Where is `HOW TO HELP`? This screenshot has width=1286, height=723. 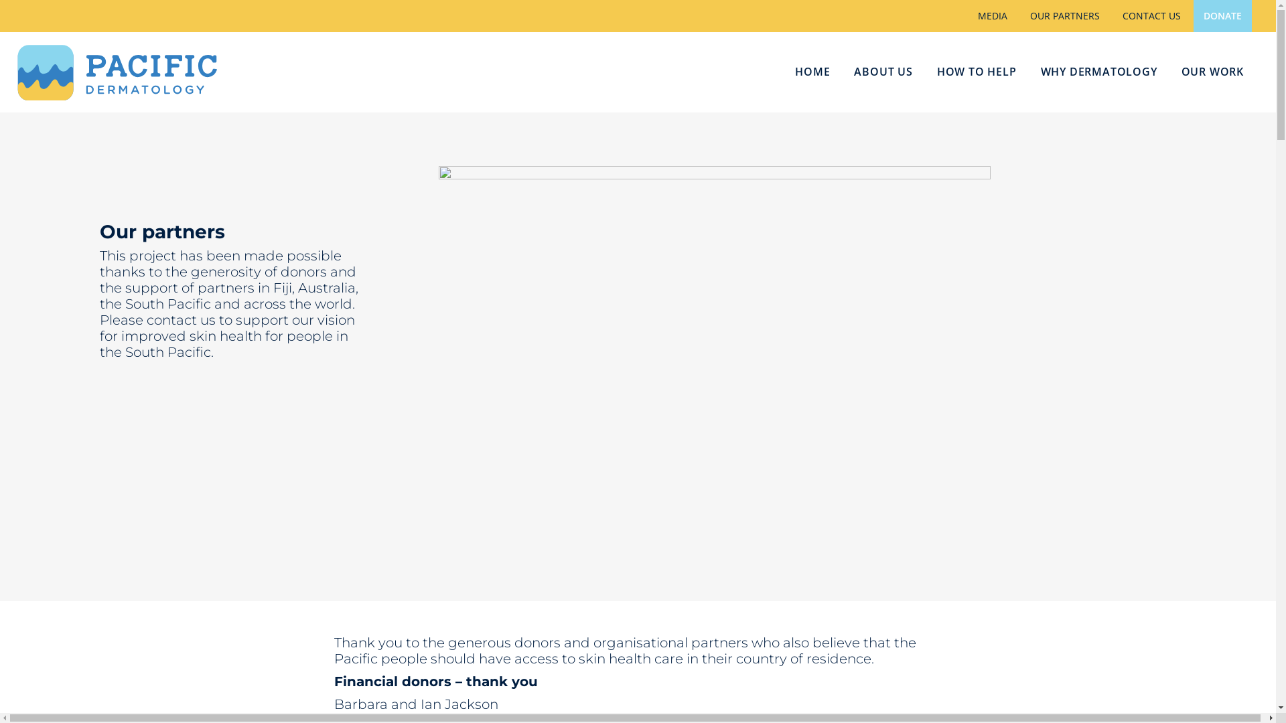
HOW TO HELP is located at coordinates (977, 72).